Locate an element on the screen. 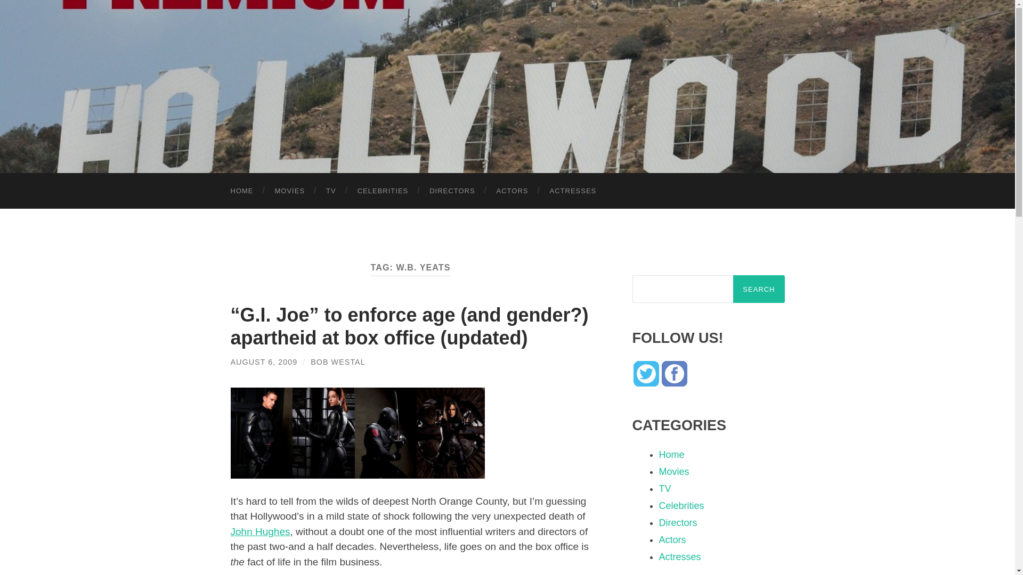 The width and height of the screenshot is (1023, 575). MOVIES is located at coordinates (290, 191).